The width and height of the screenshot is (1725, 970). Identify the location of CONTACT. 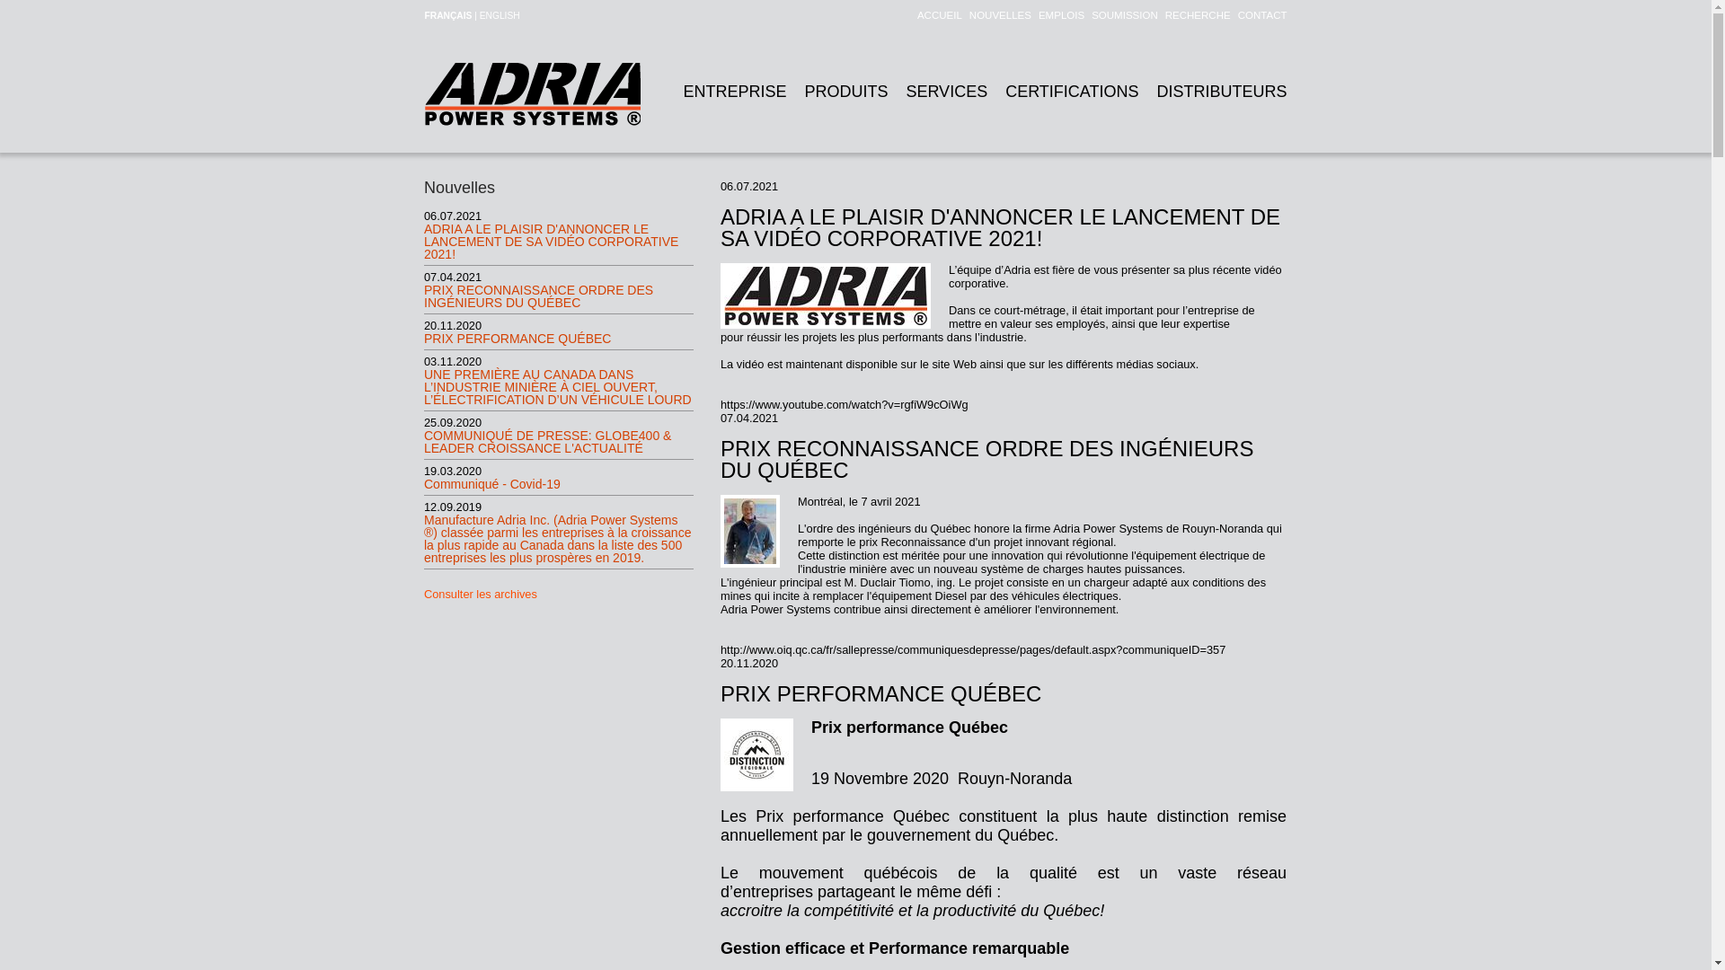
(1260, 15).